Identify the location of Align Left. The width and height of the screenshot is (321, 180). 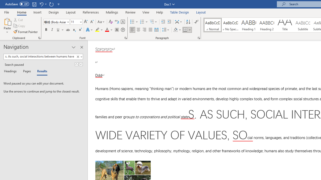
(132, 30).